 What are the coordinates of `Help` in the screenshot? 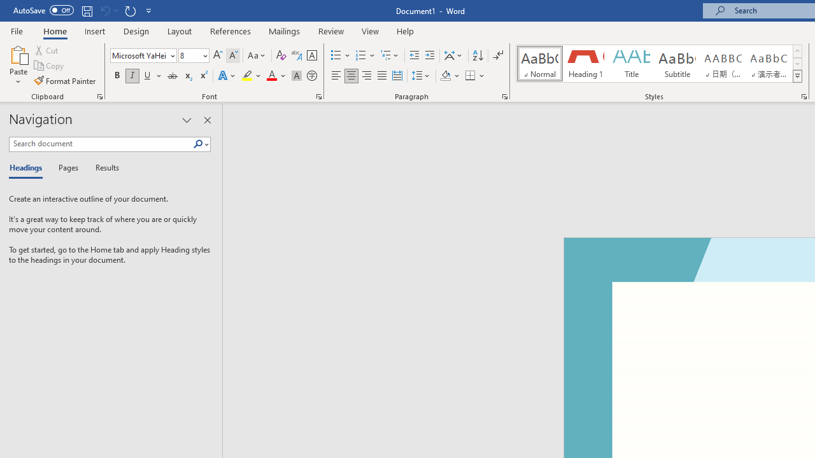 It's located at (406, 31).